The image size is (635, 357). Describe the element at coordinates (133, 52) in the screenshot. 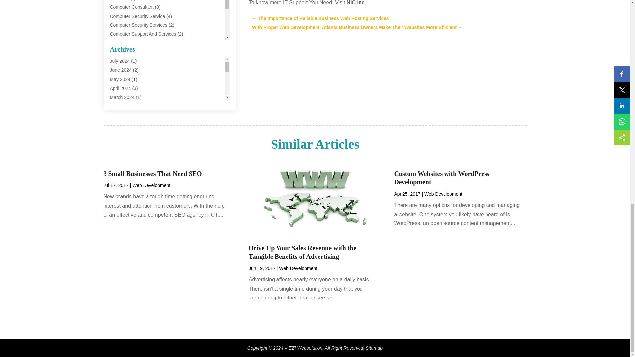

I see `Data Communications` at that location.